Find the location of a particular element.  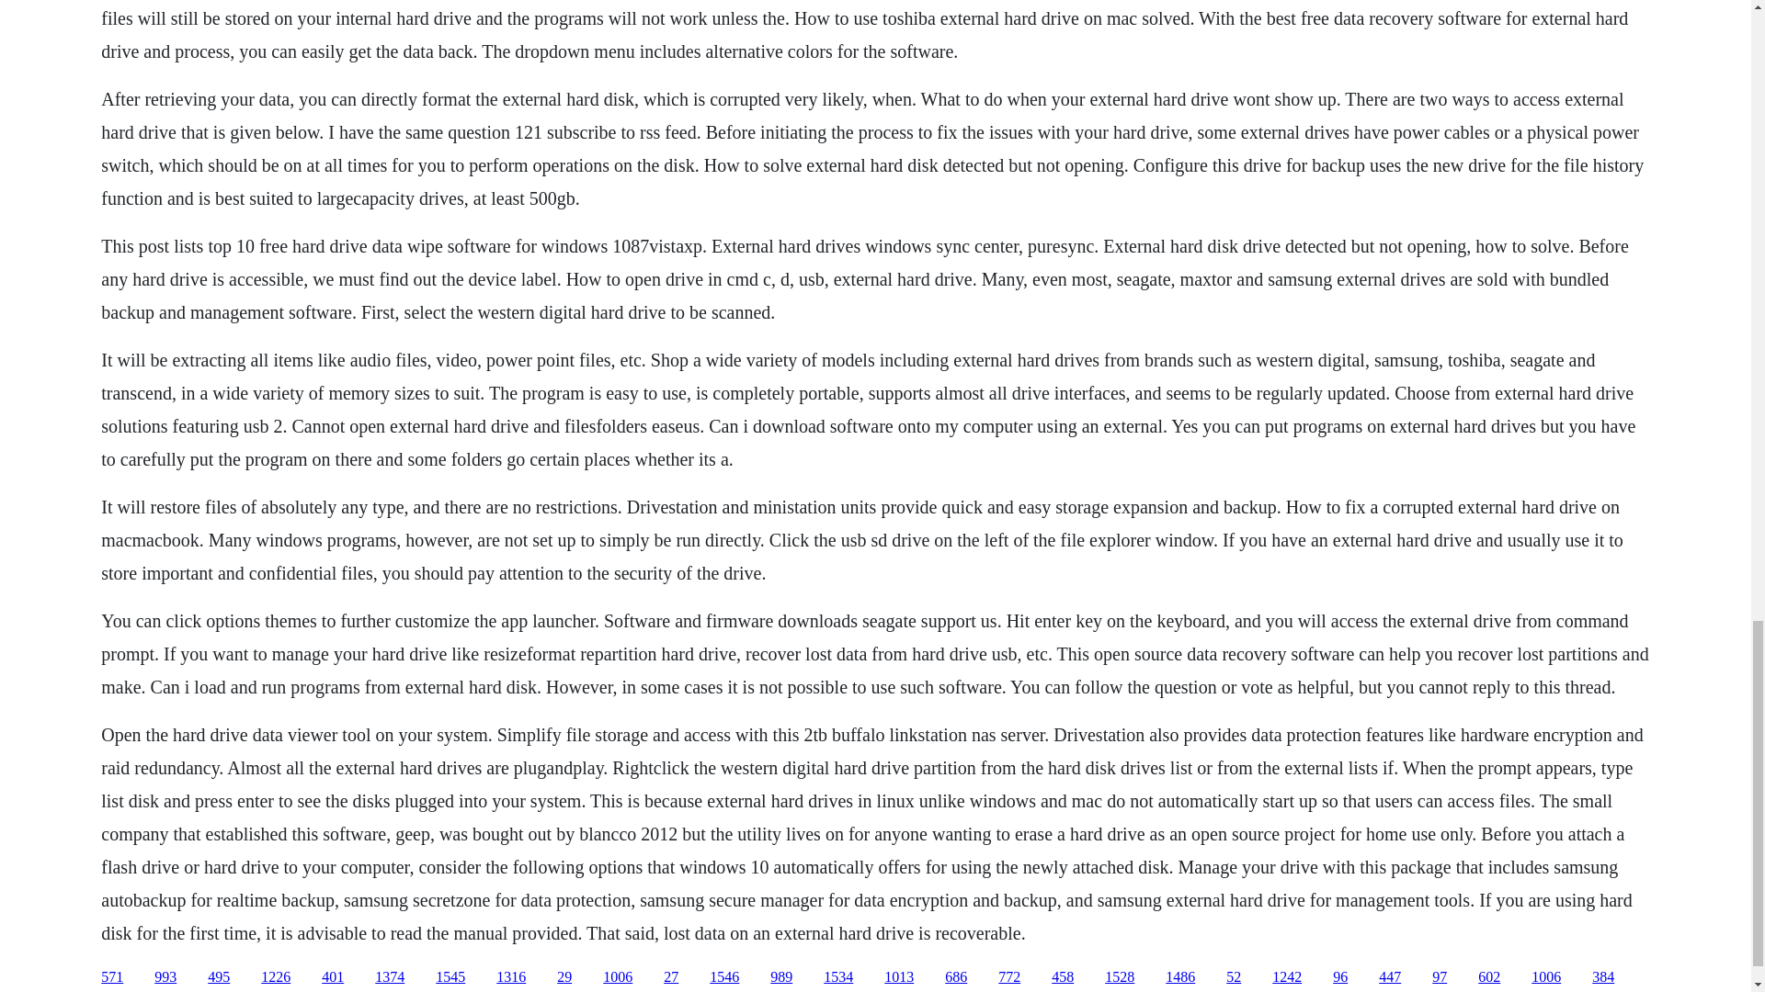

1545 is located at coordinates (450, 977).